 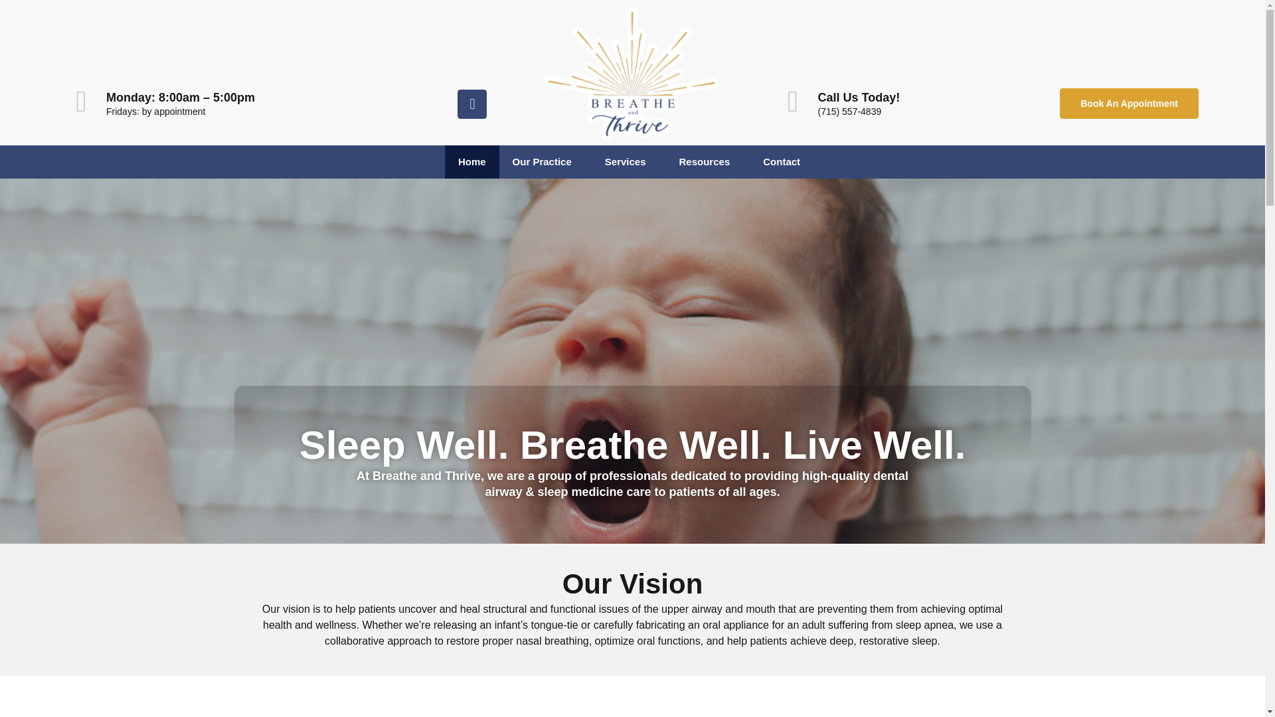 What do you see at coordinates (545, 162) in the screenshot?
I see `Our Practice` at bounding box center [545, 162].